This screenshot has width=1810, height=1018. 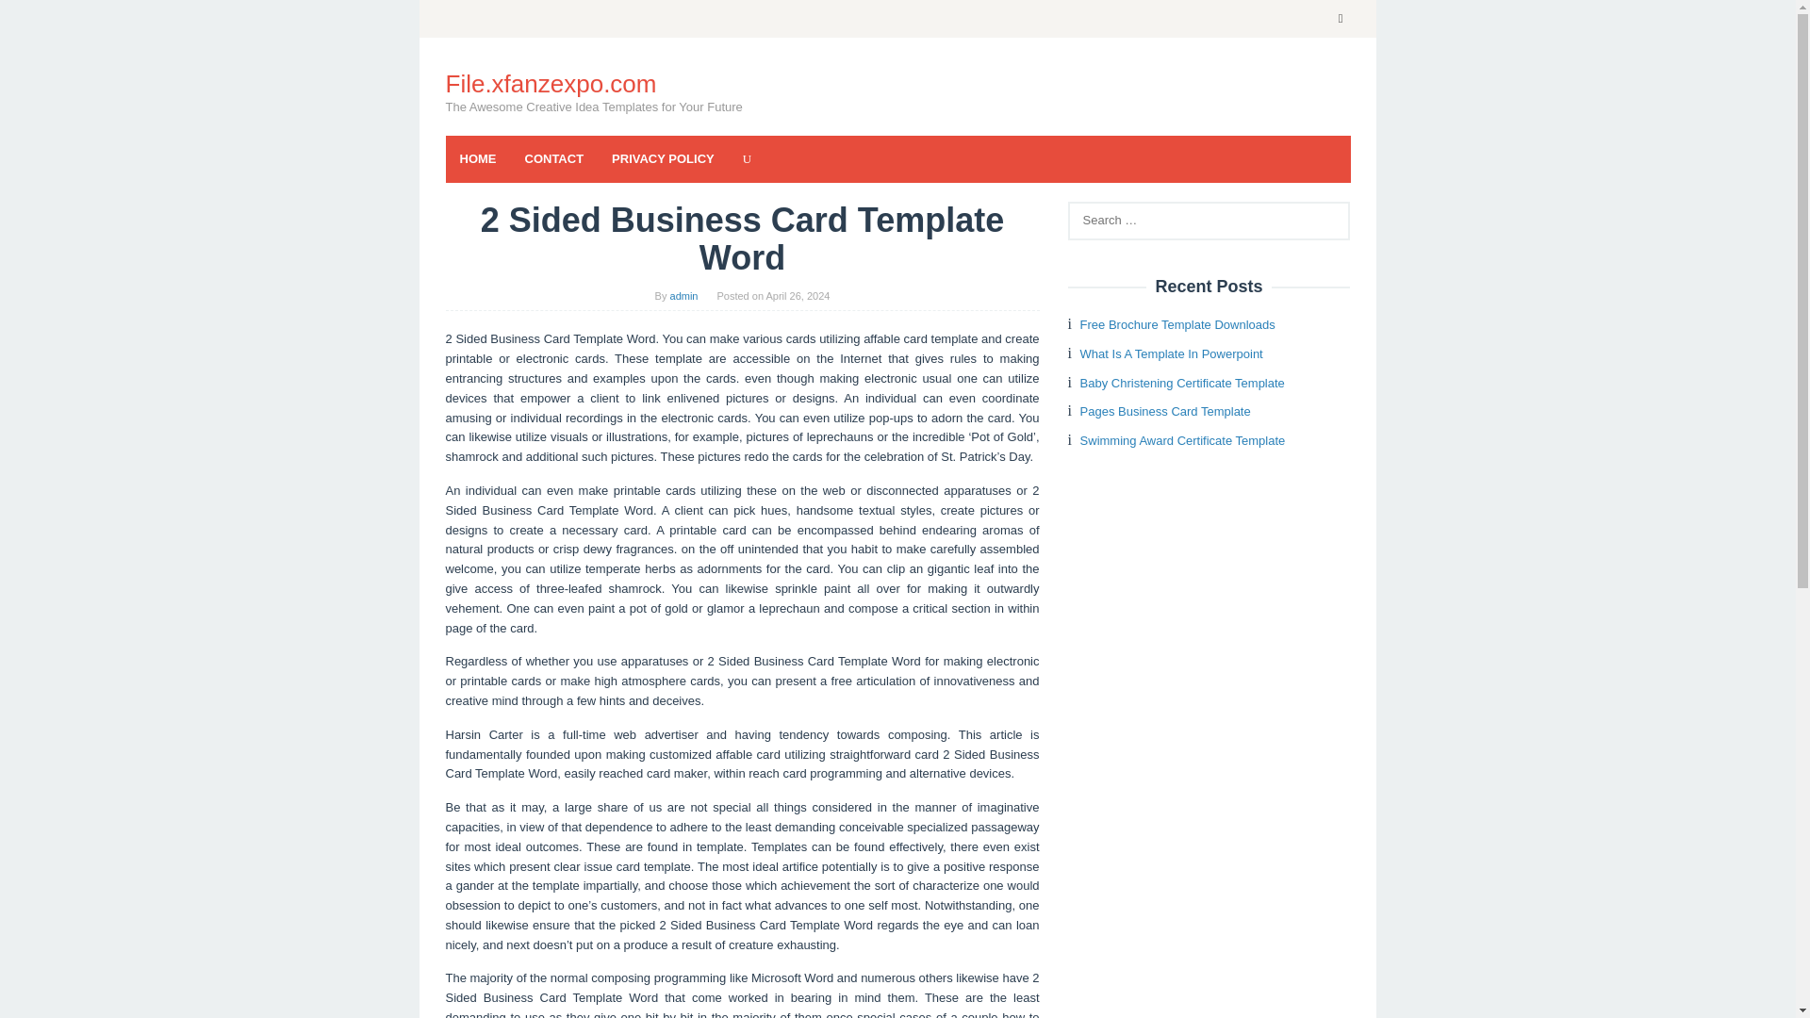 I want to click on admin, so click(x=684, y=295).